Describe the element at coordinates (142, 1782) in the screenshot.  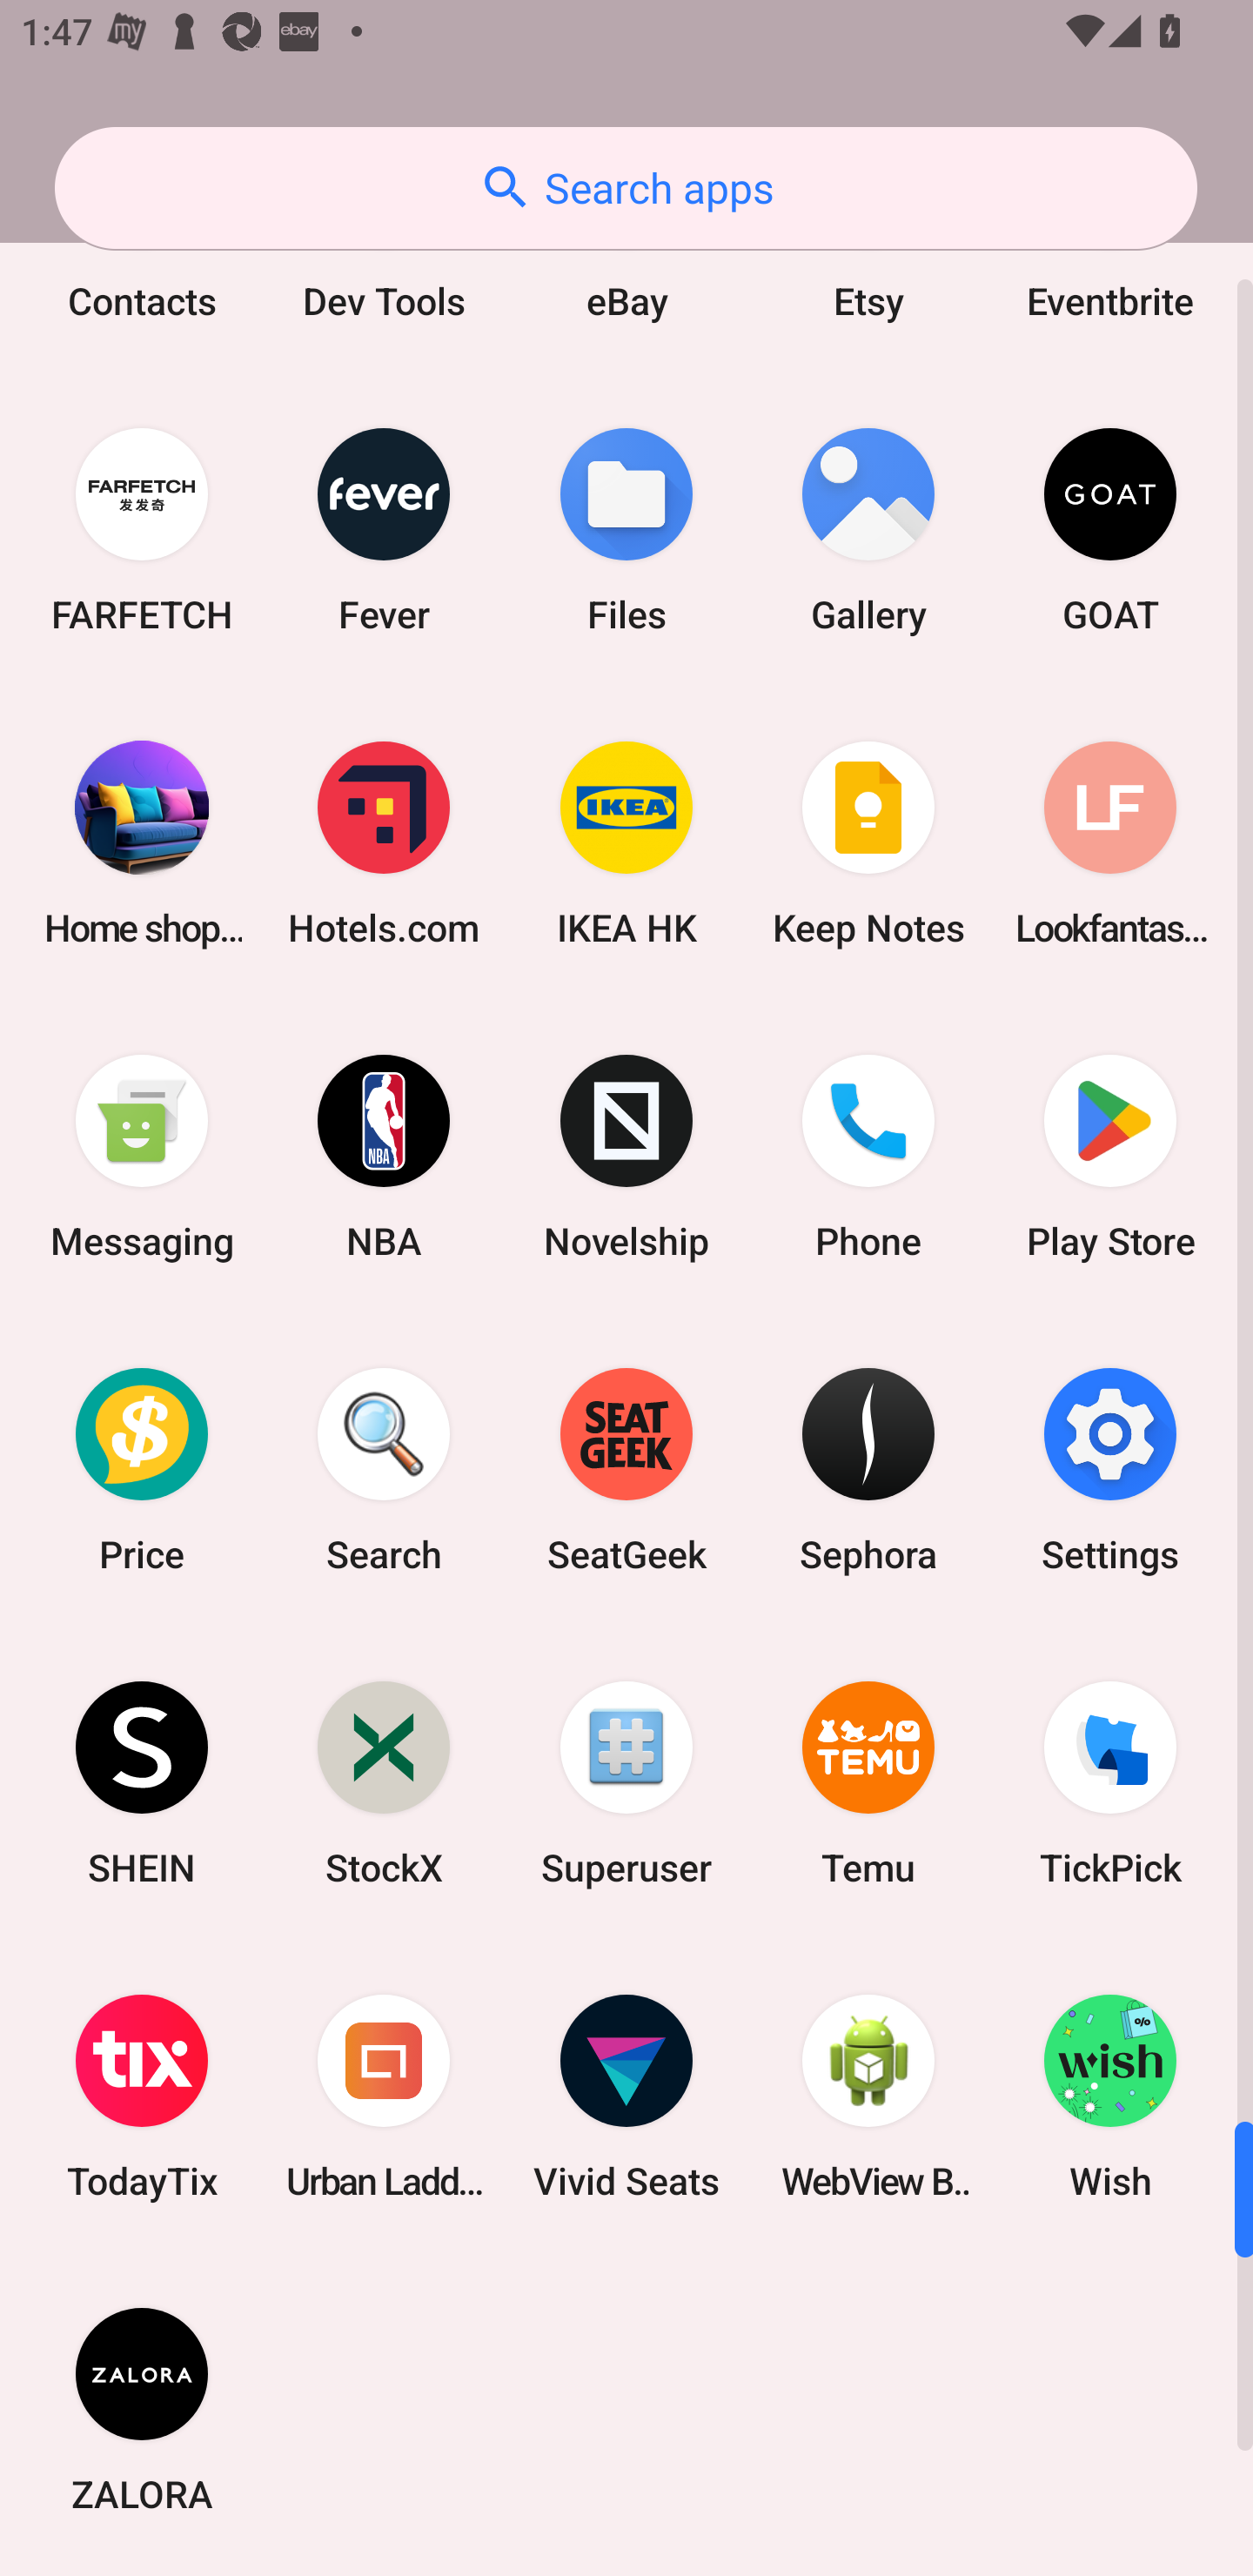
I see `SHEIN` at that location.